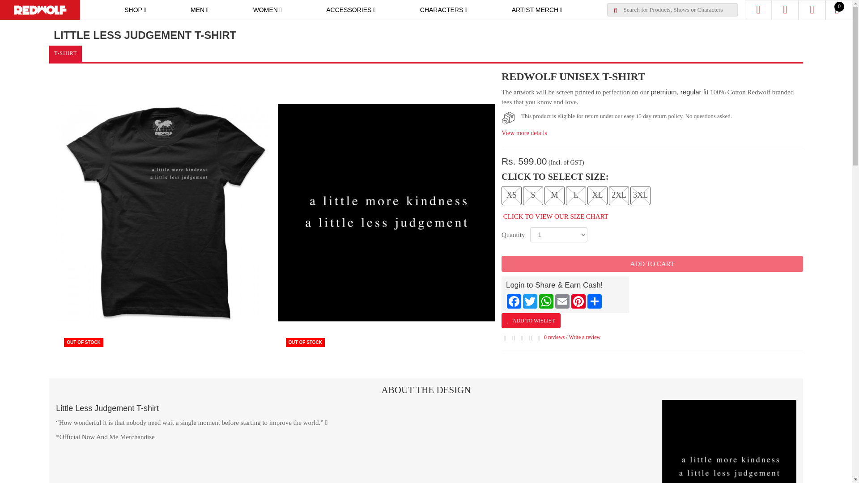 Image resolution: width=859 pixels, height=483 pixels. Describe the element at coordinates (536, 194) in the screenshot. I see `464913` at that location.